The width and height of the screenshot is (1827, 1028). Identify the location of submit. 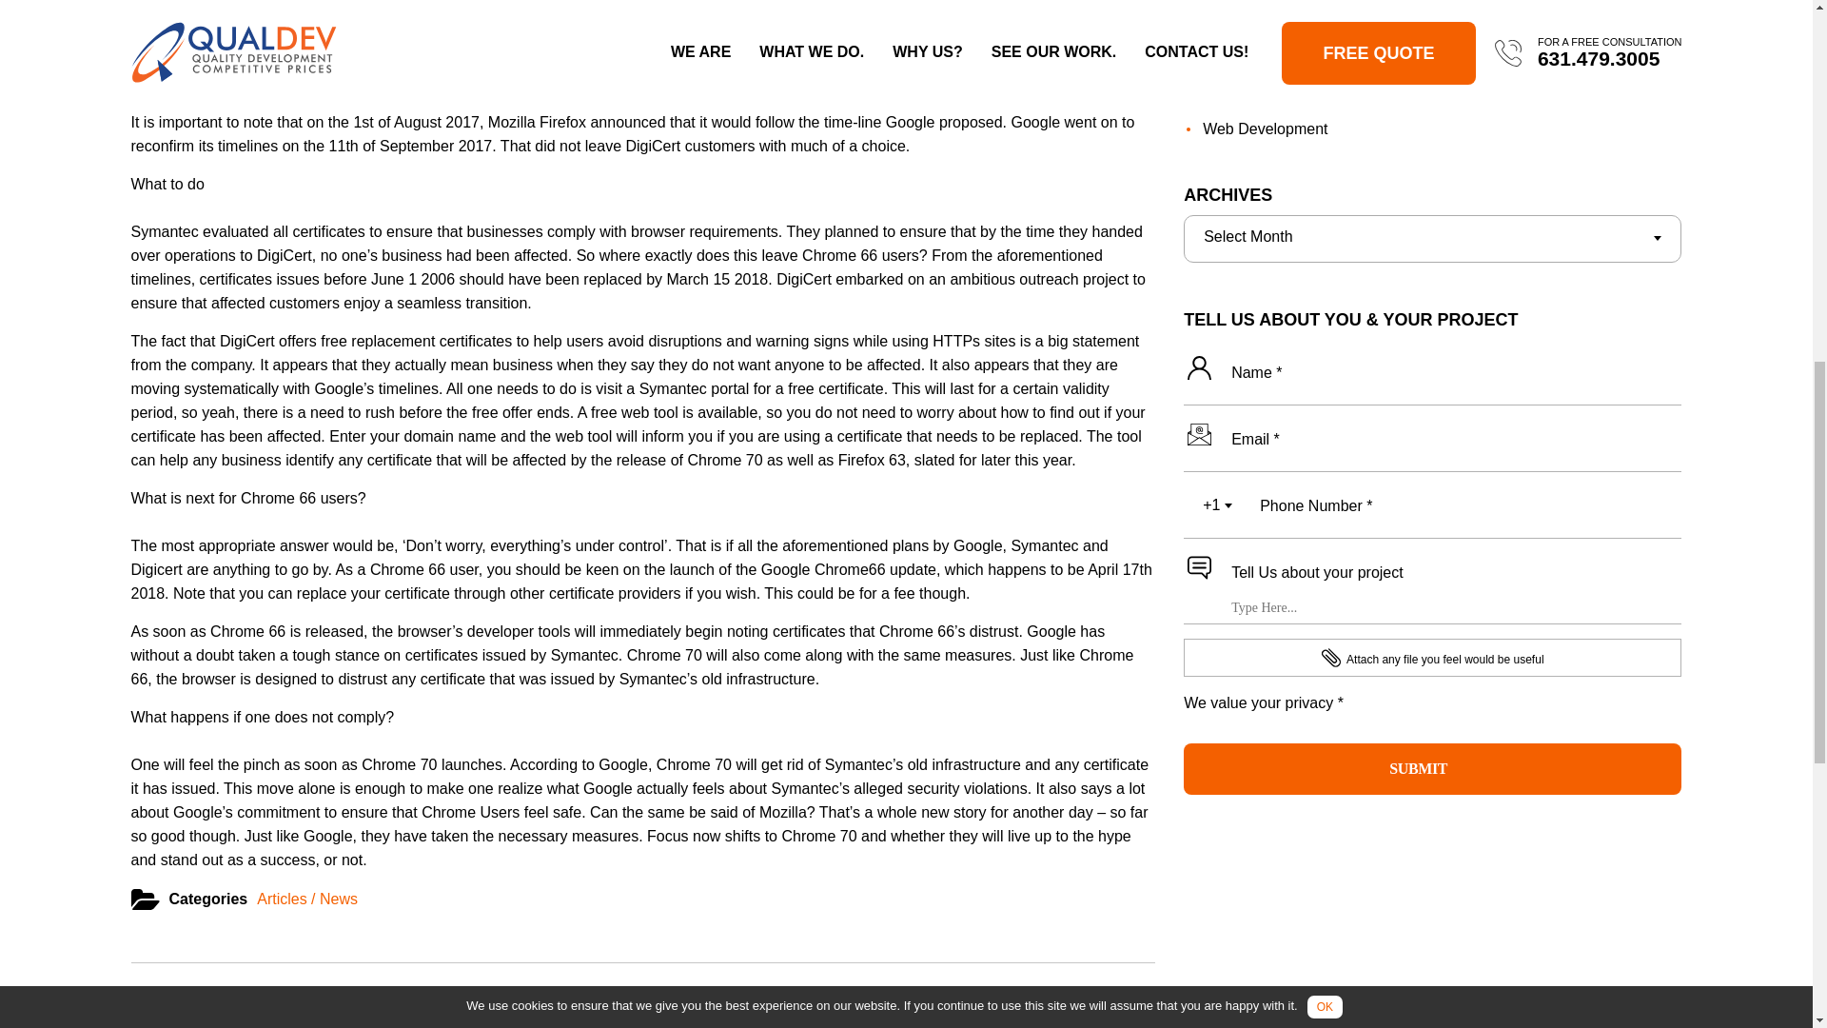
(1432, 768).